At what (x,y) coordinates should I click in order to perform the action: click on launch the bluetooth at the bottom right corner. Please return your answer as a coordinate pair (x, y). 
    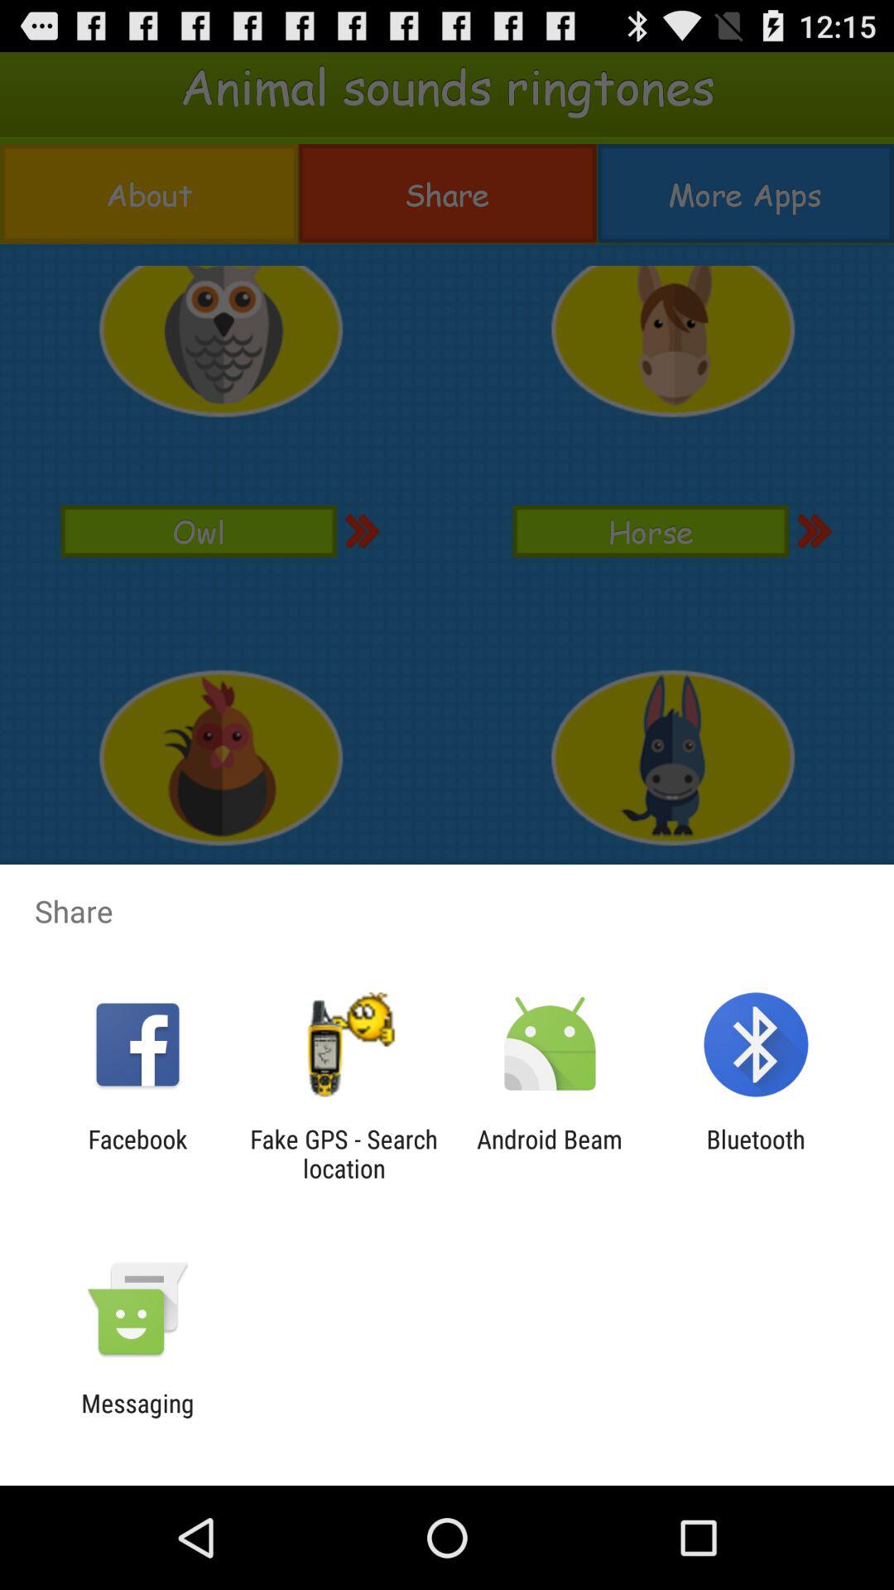
    Looking at the image, I should click on (755, 1154).